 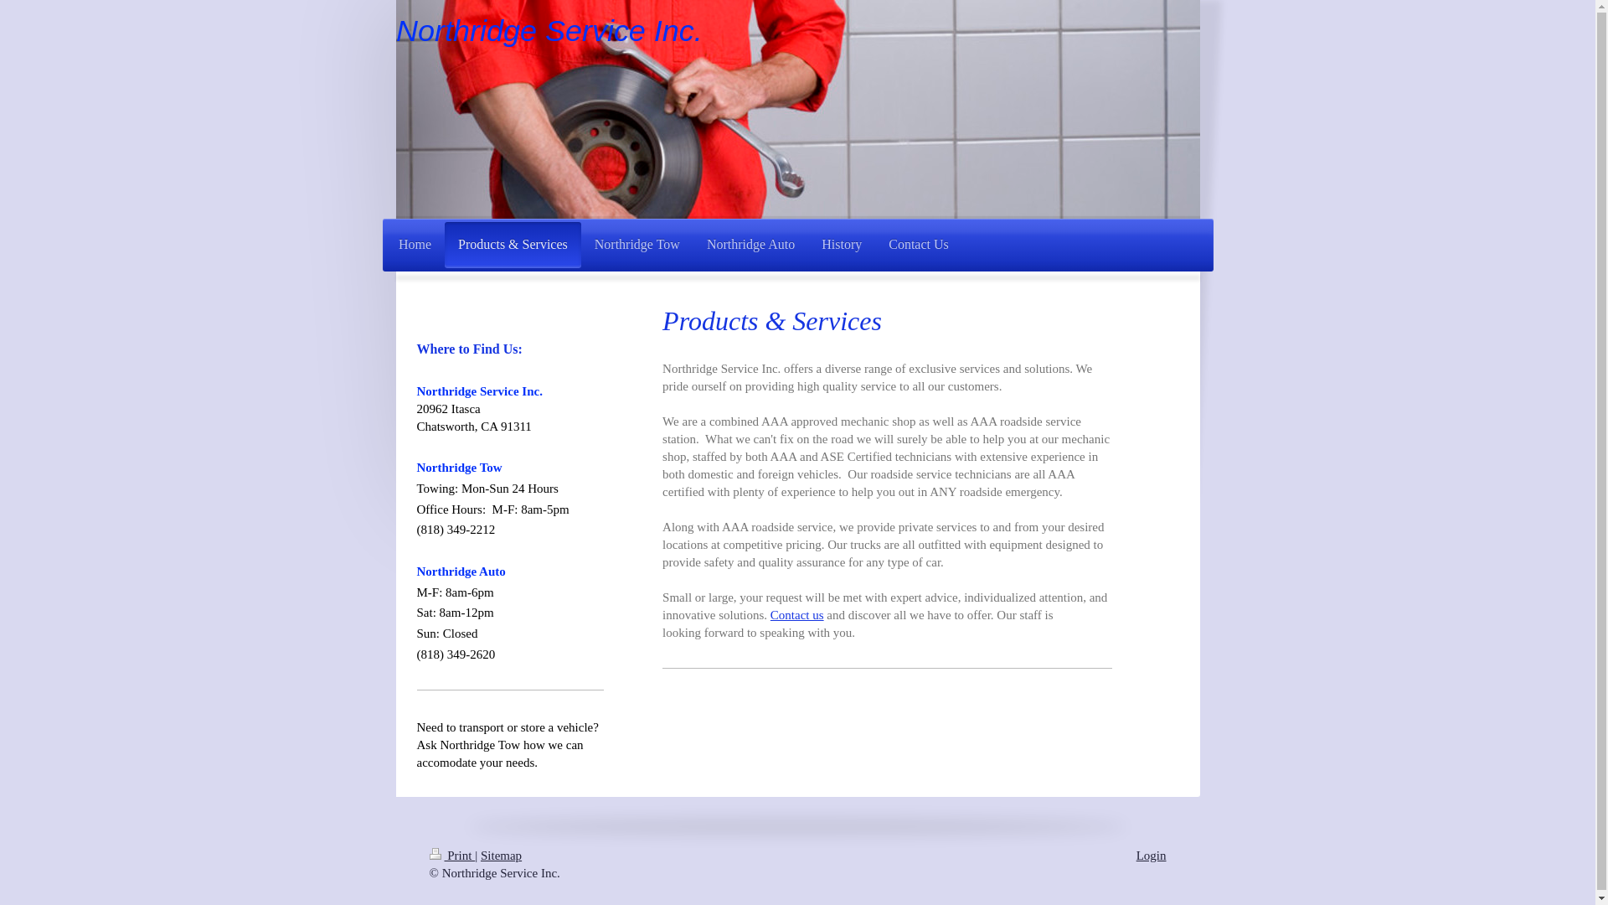 I want to click on History, so click(x=841, y=244).